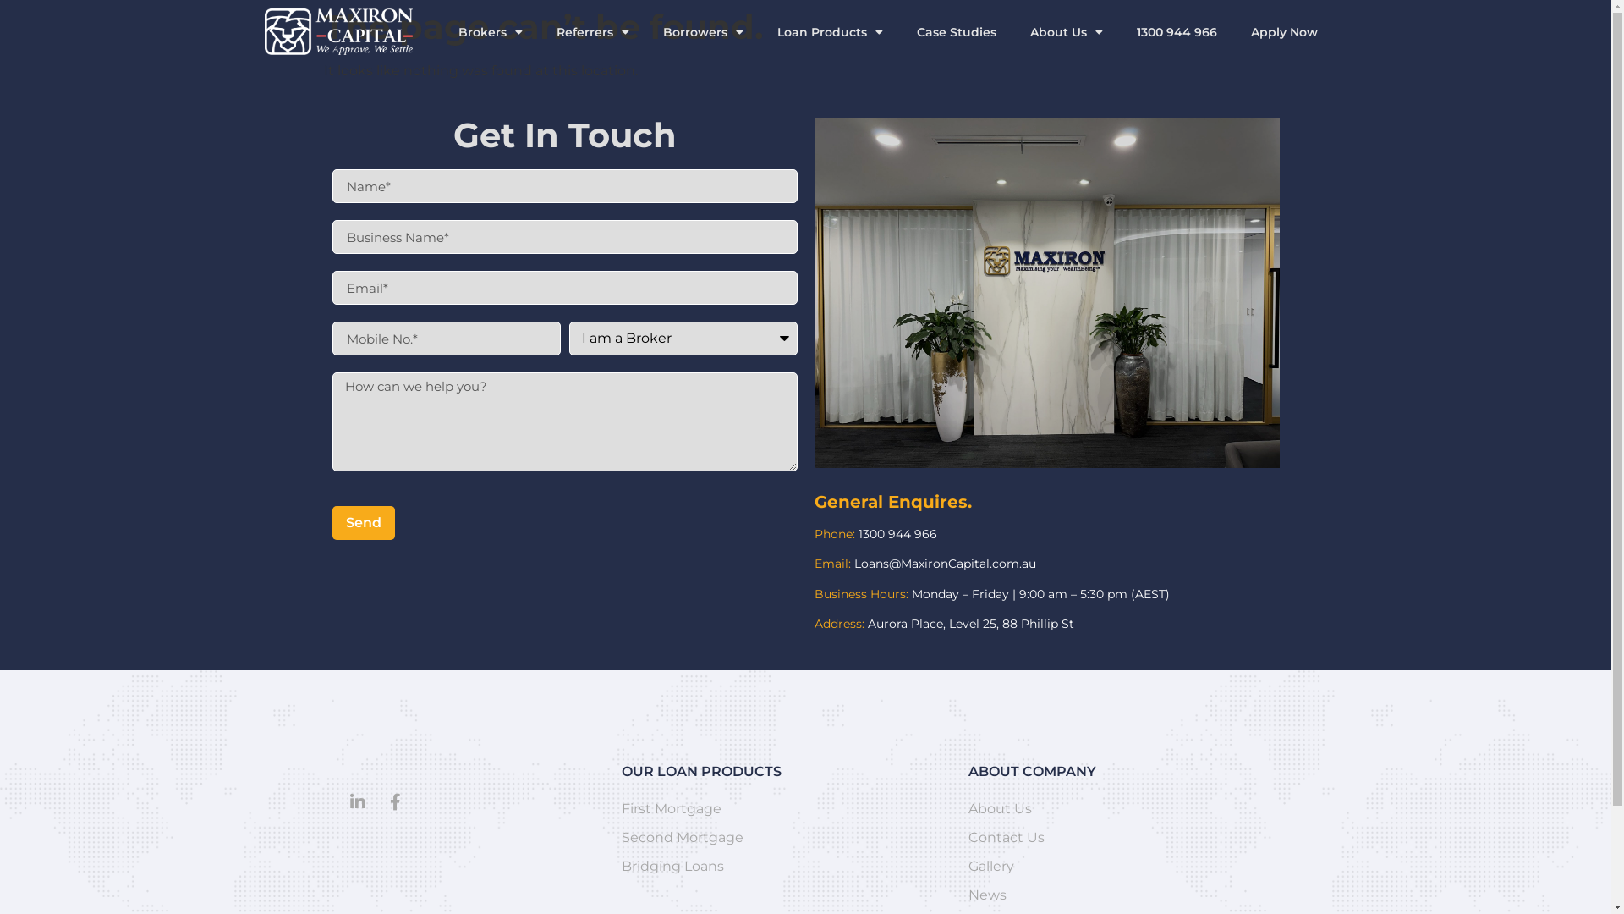 This screenshot has width=1624, height=914. I want to click on Gallery, so click(1118, 867).